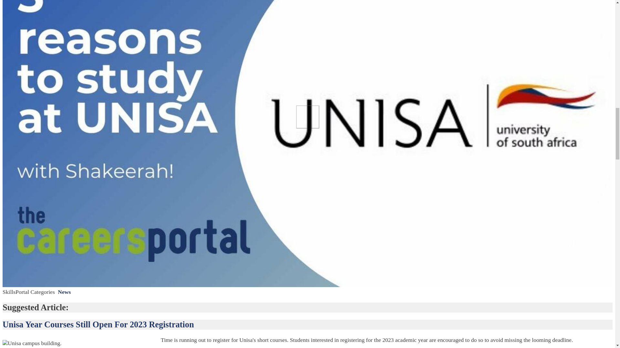 This screenshot has width=620, height=348. What do you see at coordinates (98, 324) in the screenshot?
I see `Unisa Year Courses Still Open For 2023 Registration` at bounding box center [98, 324].